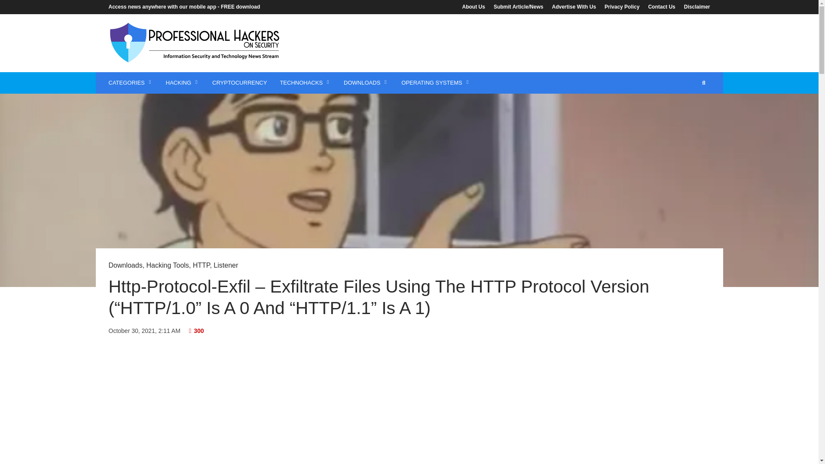 The image size is (825, 464). Describe the element at coordinates (182, 83) in the screenshot. I see `HACKING` at that location.